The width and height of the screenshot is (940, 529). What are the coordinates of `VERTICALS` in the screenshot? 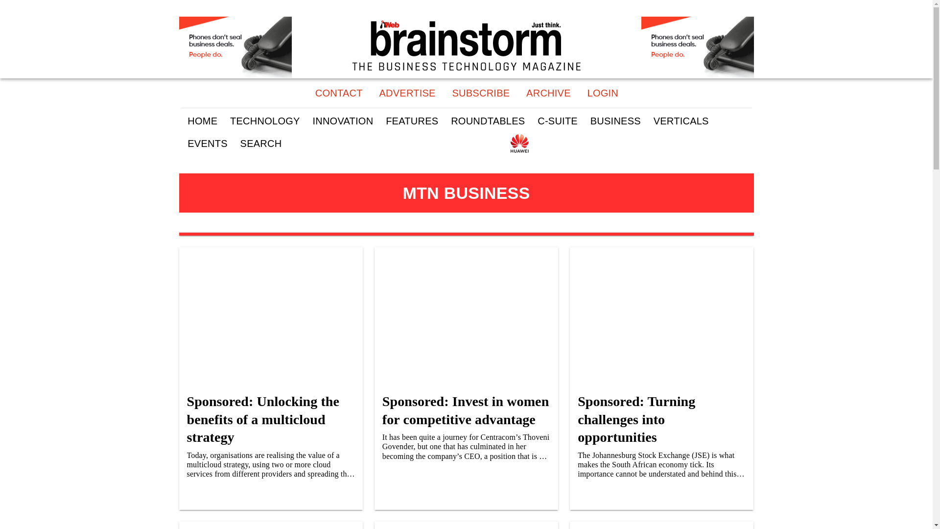 It's located at (681, 120).